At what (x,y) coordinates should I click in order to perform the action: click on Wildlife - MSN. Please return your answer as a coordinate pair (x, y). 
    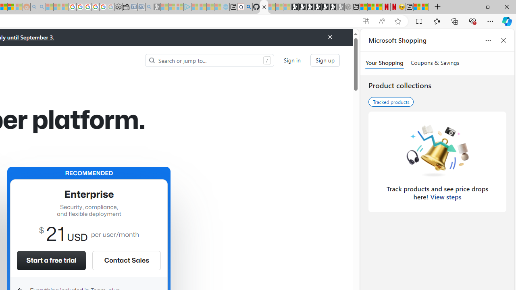
    Looking at the image, I should click on (417, 7).